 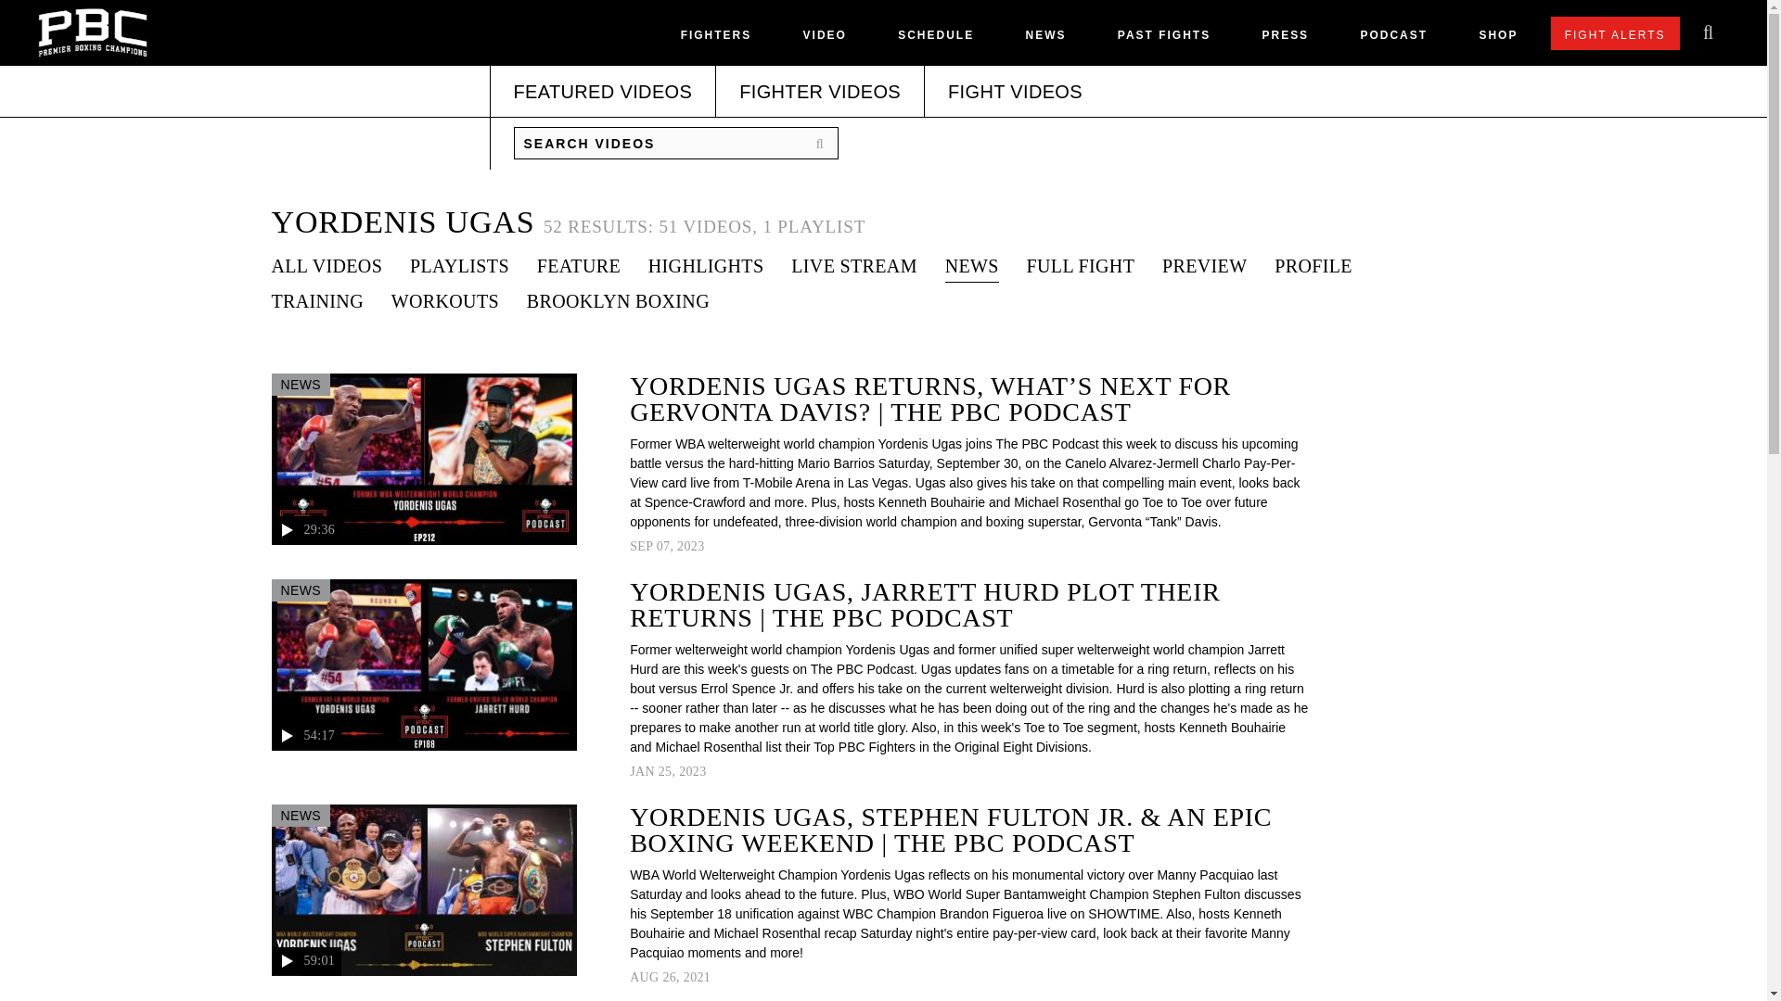 I want to click on Search, so click(x=824, y=144).